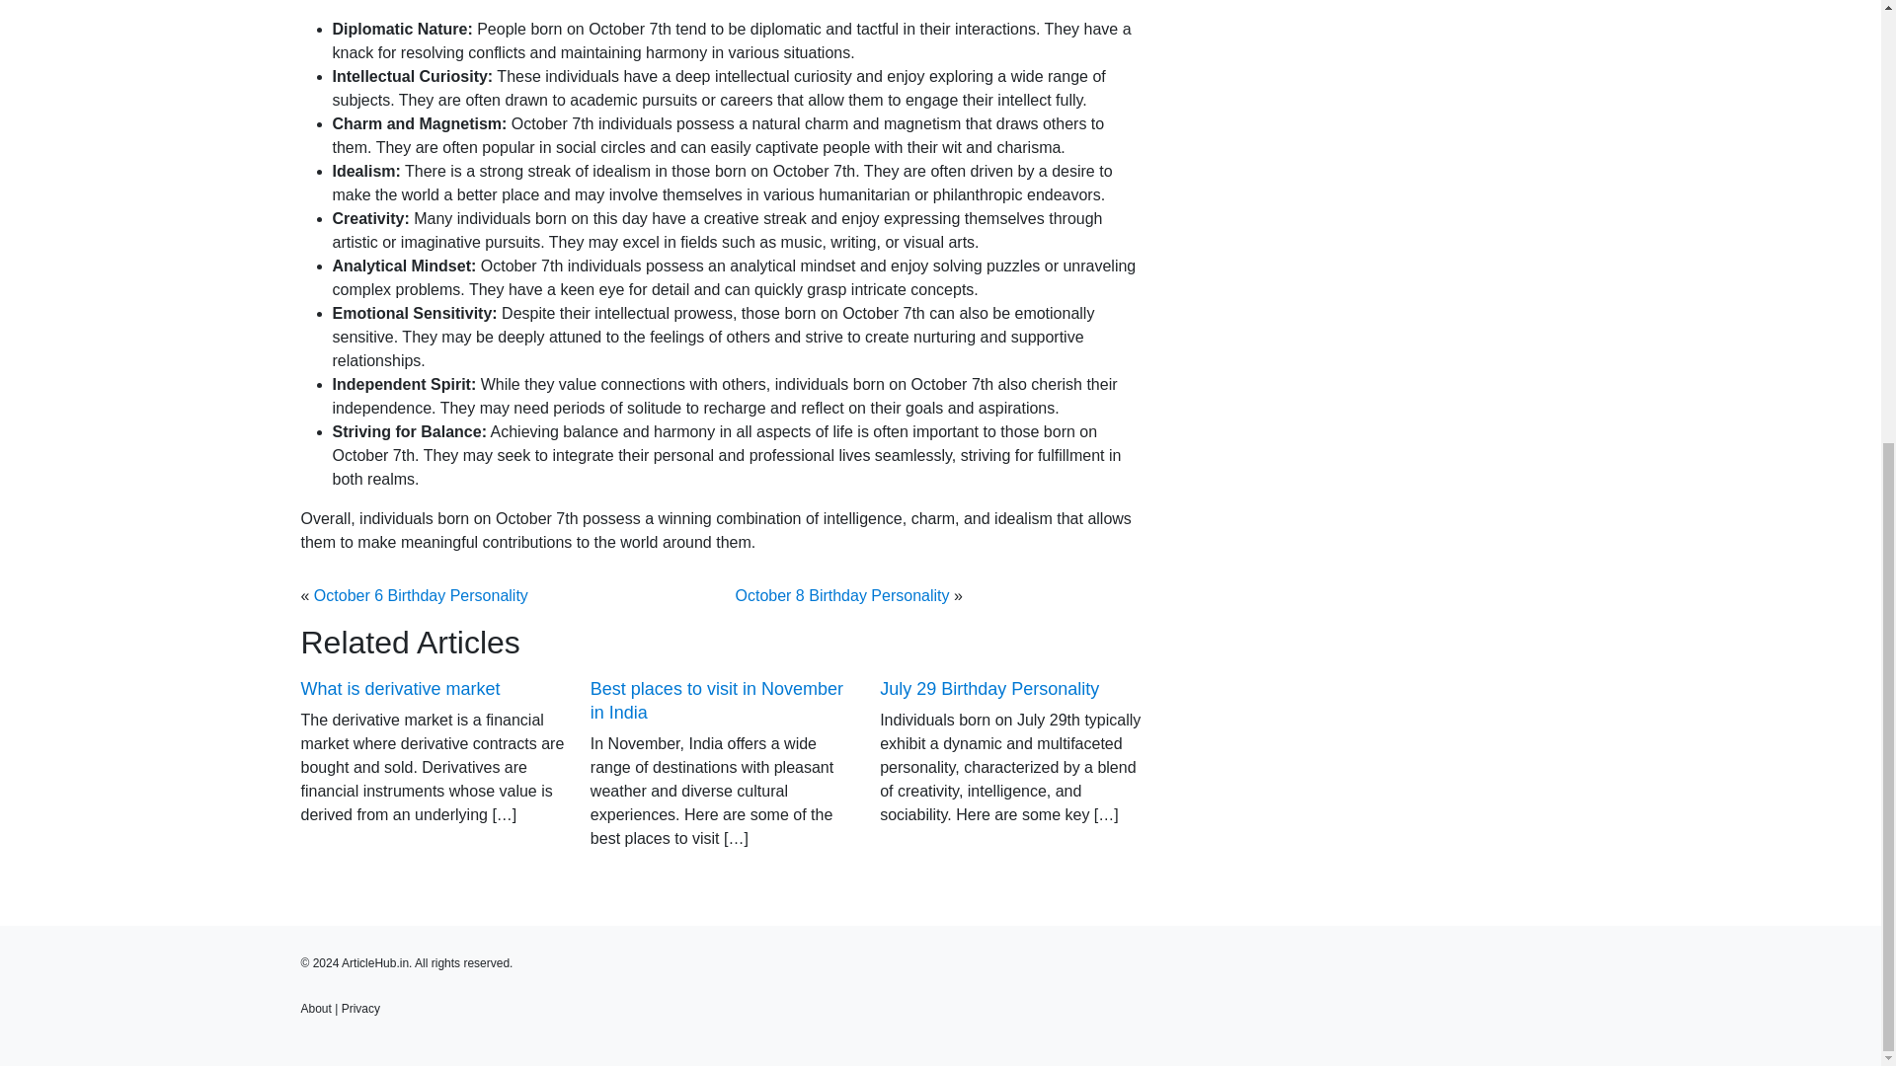 This screenshot has width=1896, height=1066. I want to click on October 6 Birthday Personality, so click(421, 596).